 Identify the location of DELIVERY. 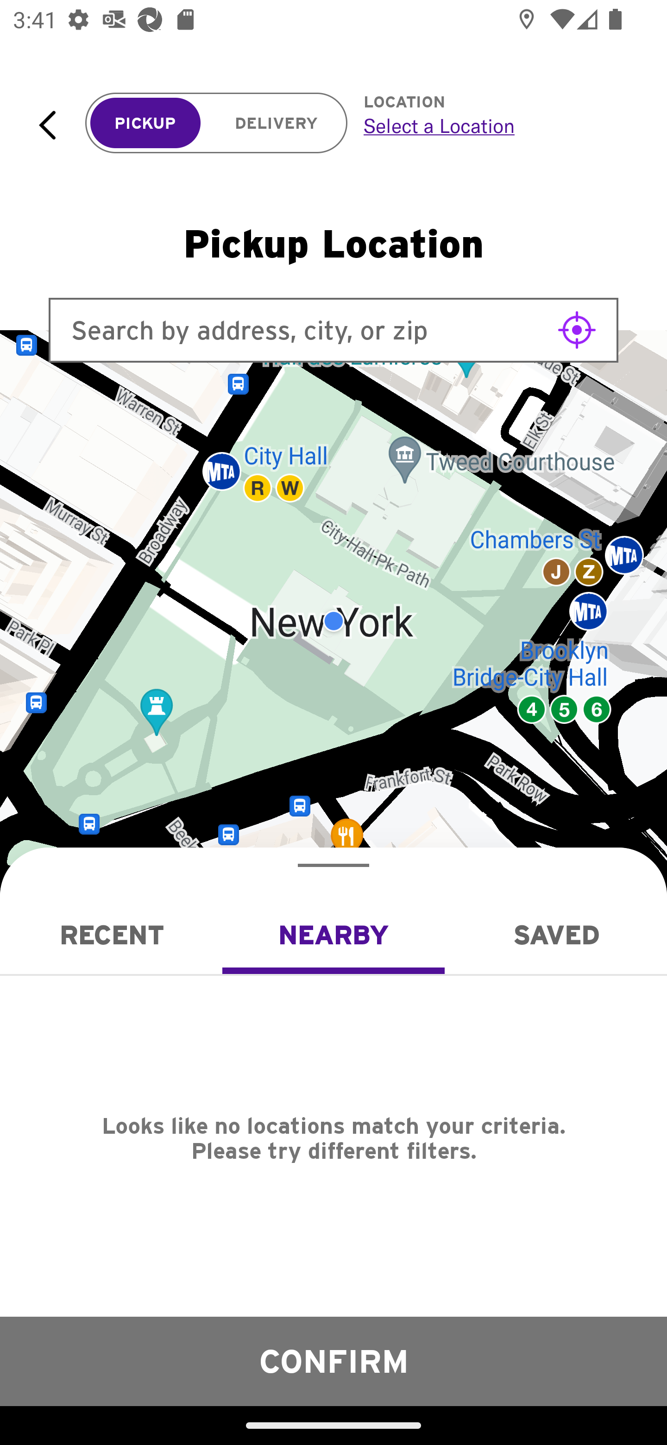
(276, 123).